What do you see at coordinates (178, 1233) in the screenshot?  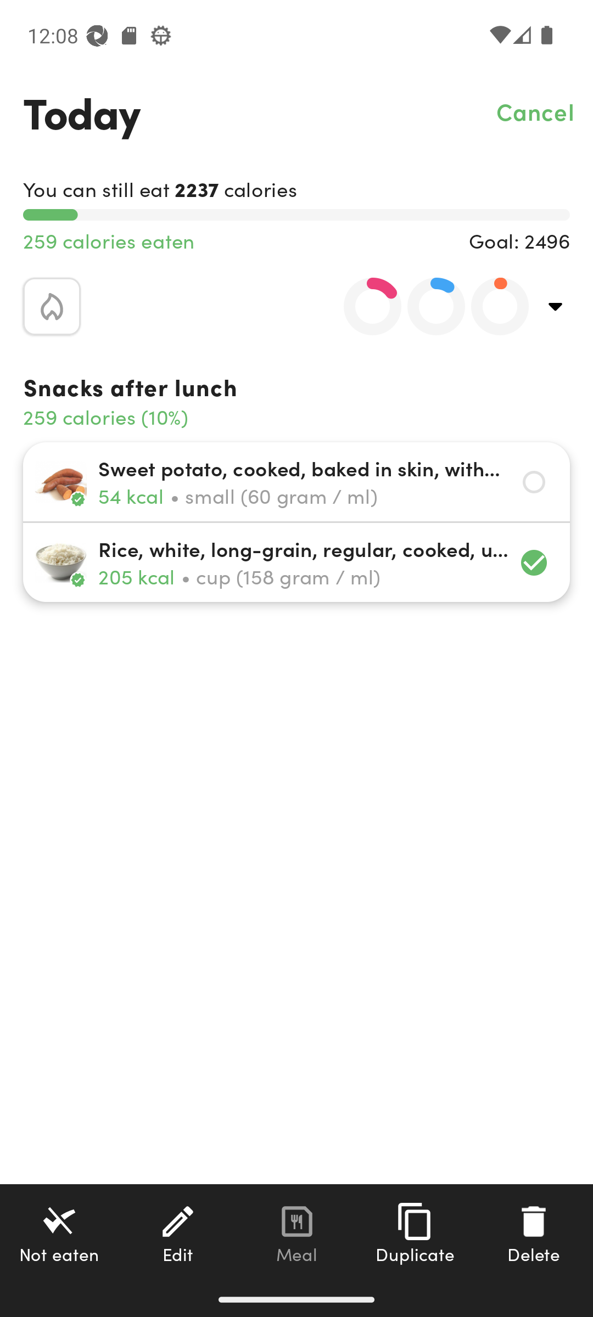 I see `Edit` at bounding box center [178, 1233].